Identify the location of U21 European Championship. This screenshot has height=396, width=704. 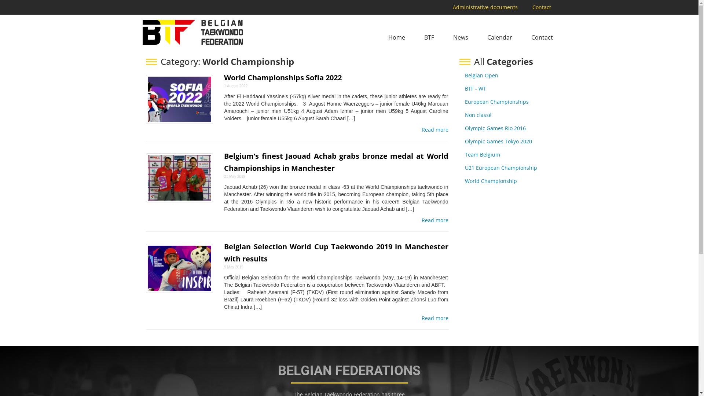
(501, 168).